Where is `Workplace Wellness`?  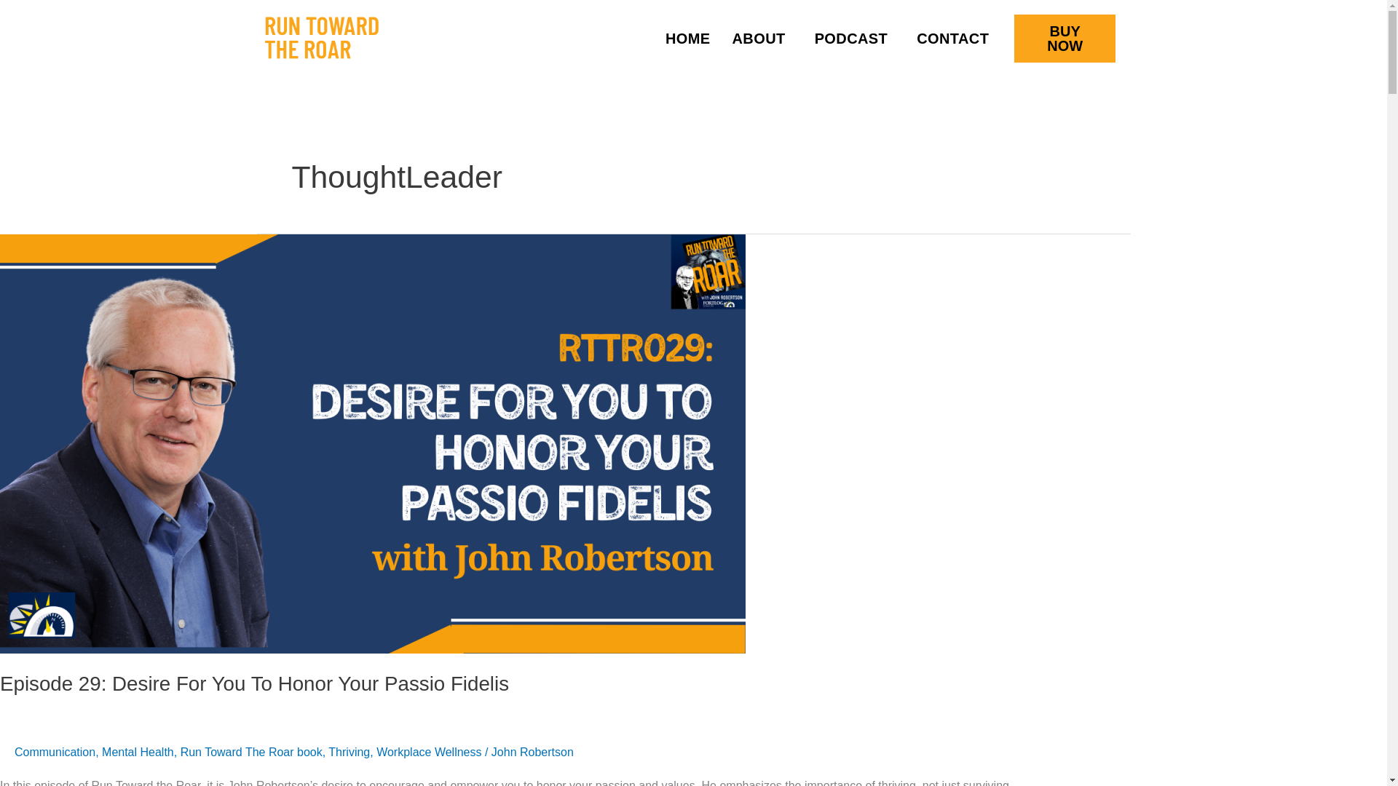 Workplace Wellness is located at coordinates (428, 752).